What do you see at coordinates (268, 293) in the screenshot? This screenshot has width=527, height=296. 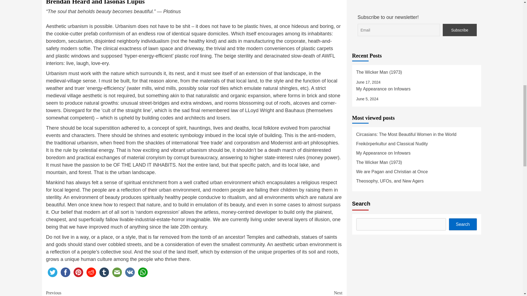 I see `facebook` at bounding box center [268, 293].